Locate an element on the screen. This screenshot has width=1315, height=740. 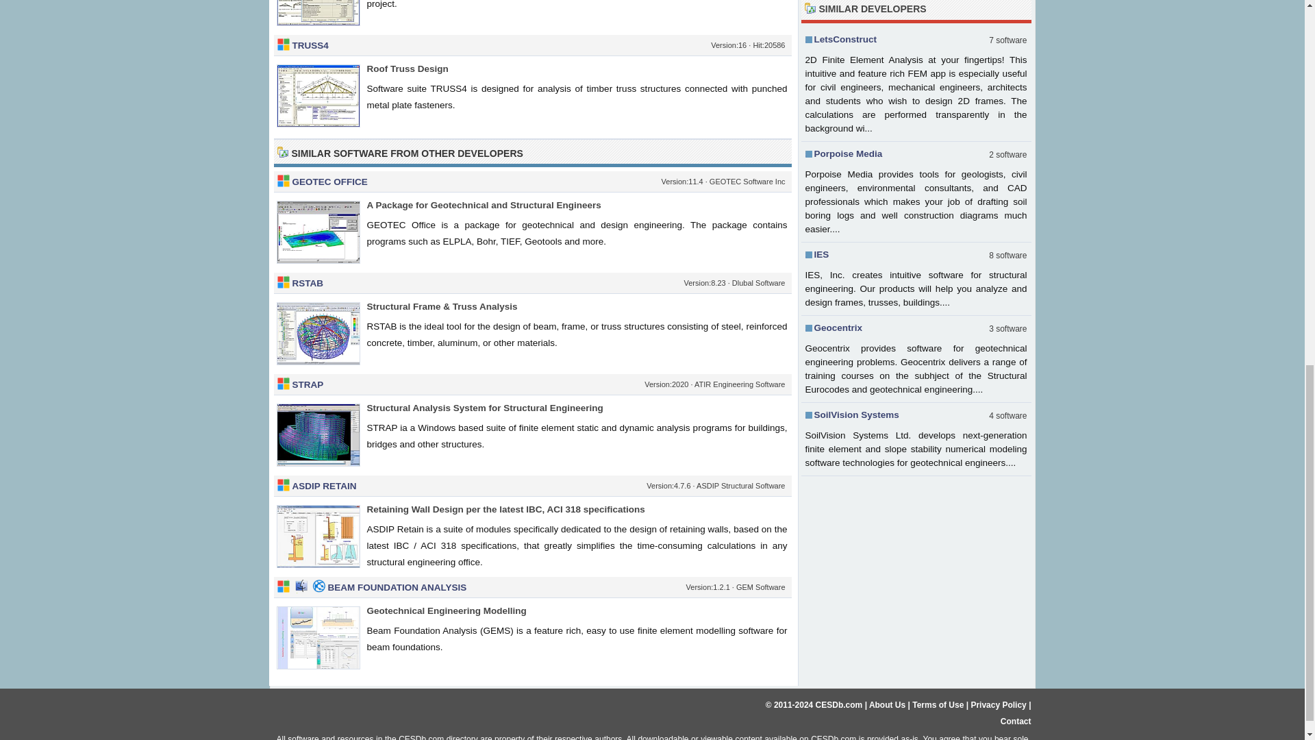
TRUSS4 is located at coordinates (310, 45).